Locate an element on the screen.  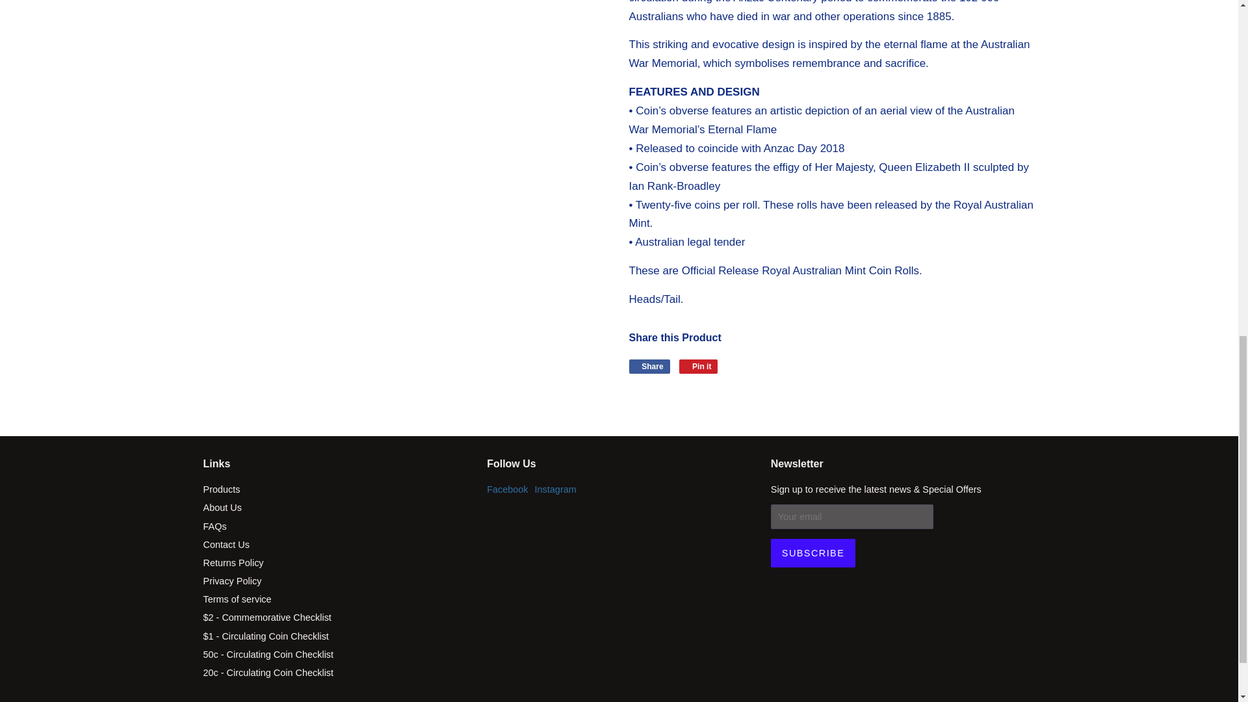
Subscribe is located at coordinates (812, 552).